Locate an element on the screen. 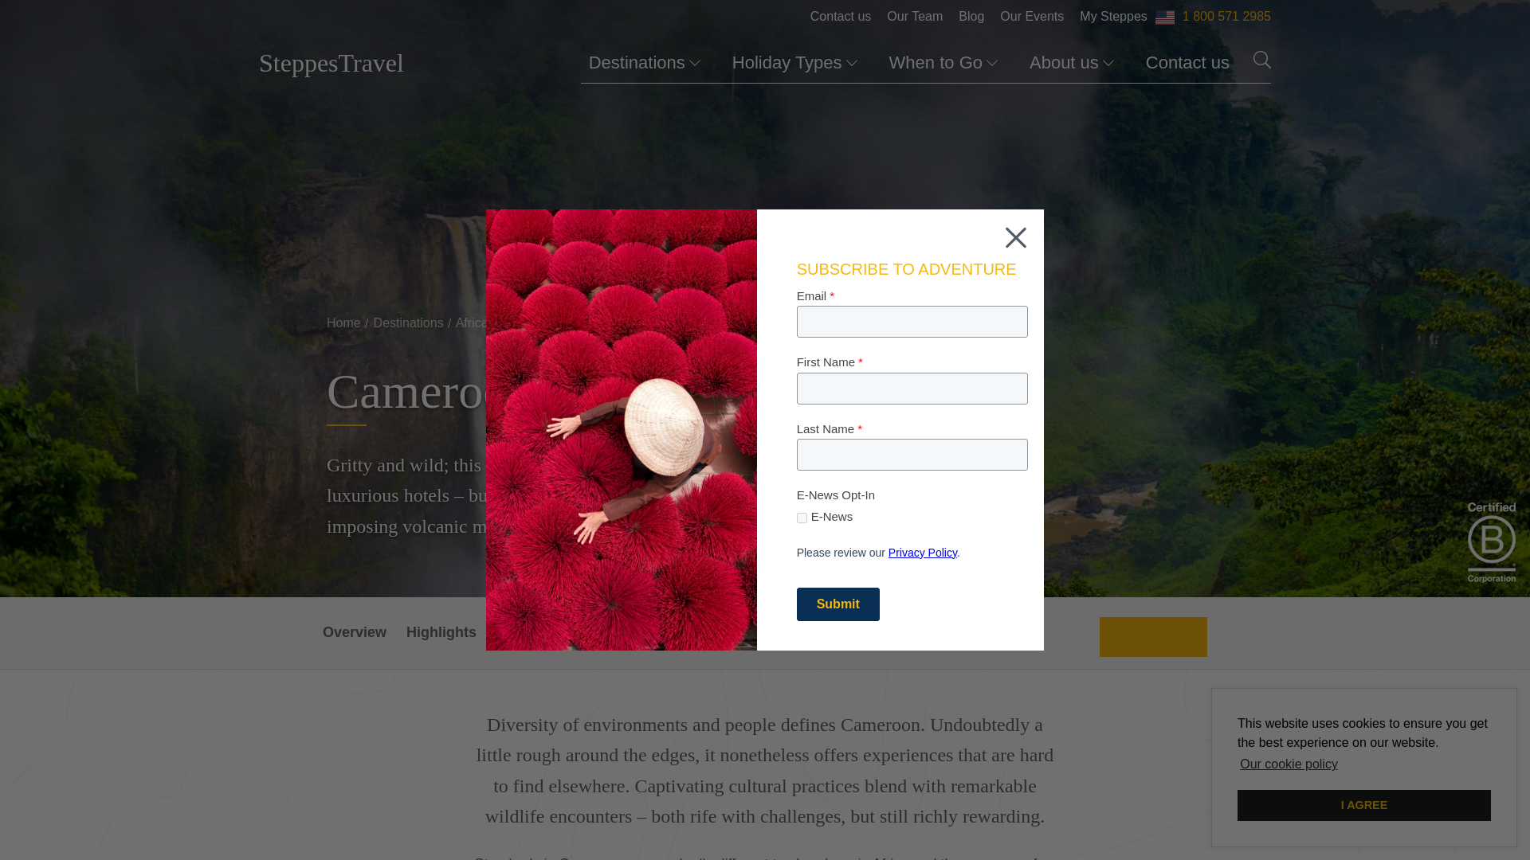 This screenshot has height=860, width=1530. Holiday Types is located at coordinates (794, 63).